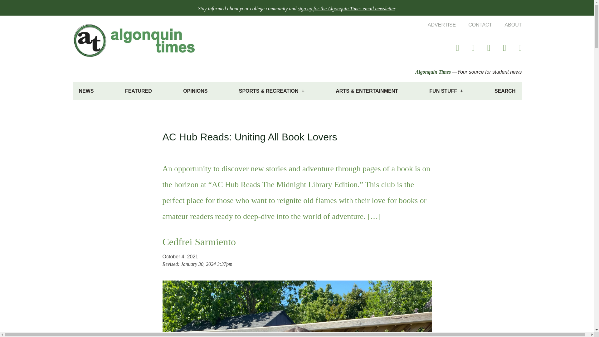 This screenshot has height=337, width=599. Describe the element at coordinates (433, 72) in the screenshot. I see `Algonquin Times` at that location.